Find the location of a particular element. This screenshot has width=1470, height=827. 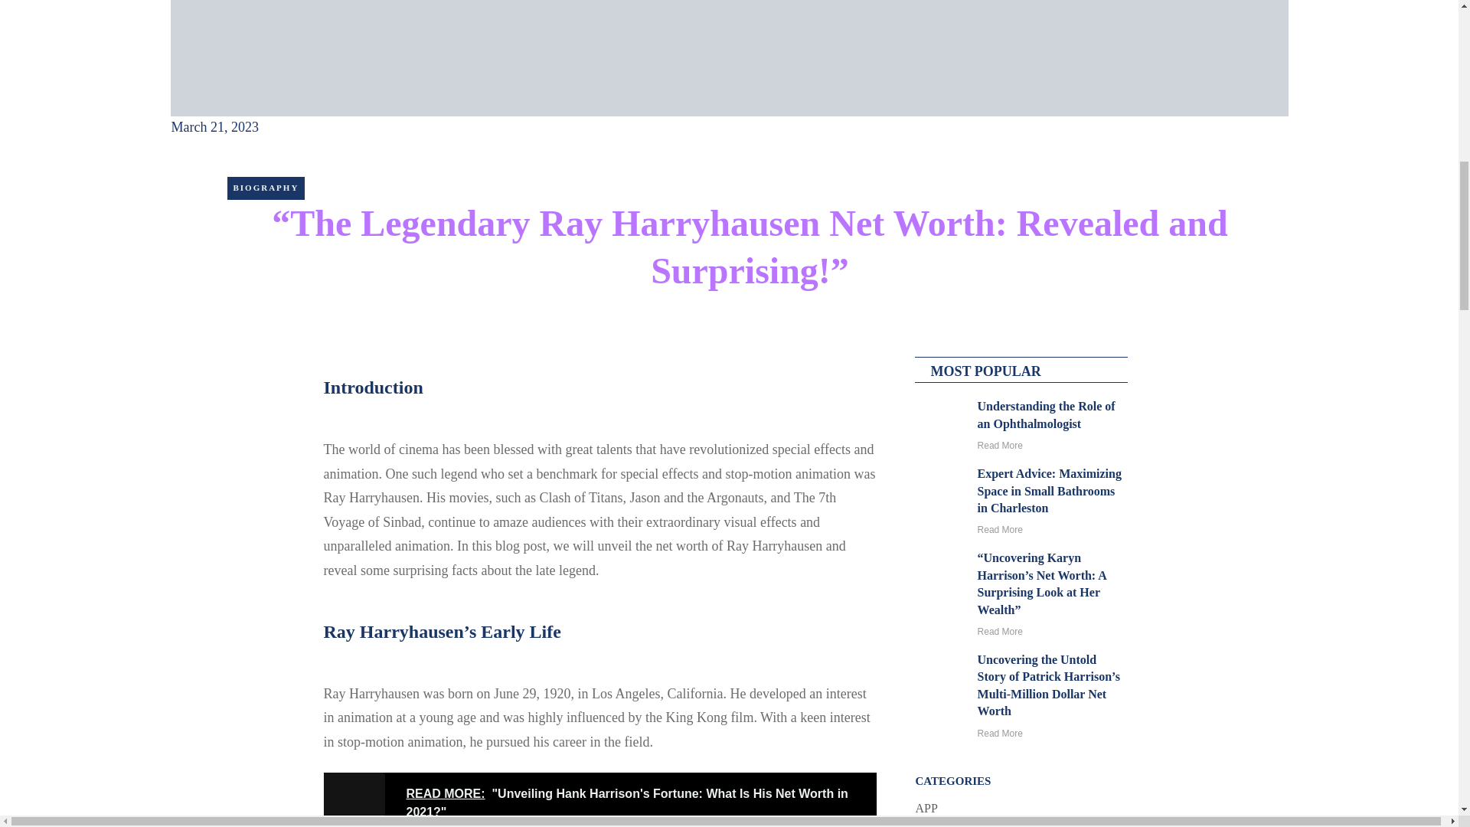

BIOGRAPHY is located at coordinates (265, 187).